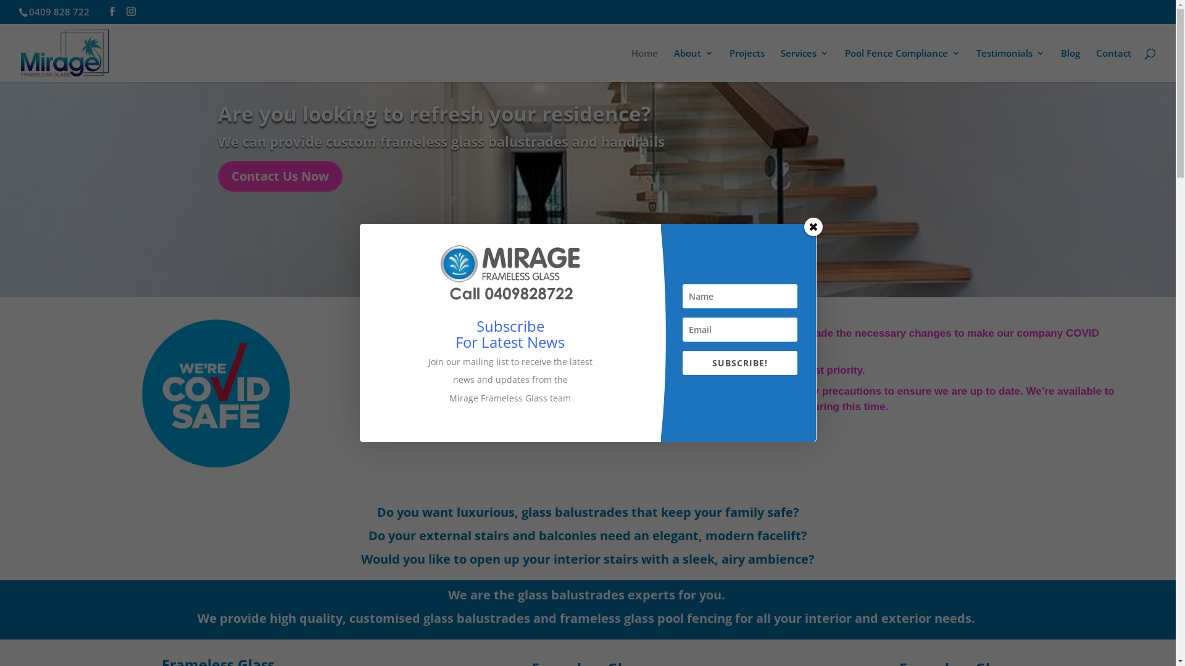 The height and width of the screenshot is (666, 1185). What do you see at coordinates (280, 176) in the screenshot?
I see `Contact Us Now` at bounding box center [280, 176].